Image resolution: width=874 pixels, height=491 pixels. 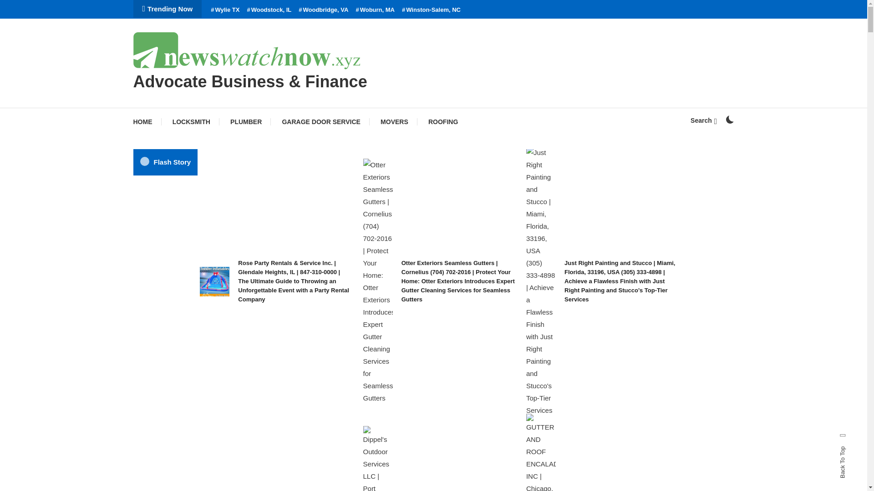 What do you see at coordinates (375, 10) in the screenshot?
I see `Woburn, MA` at bounding box center [375, 10].